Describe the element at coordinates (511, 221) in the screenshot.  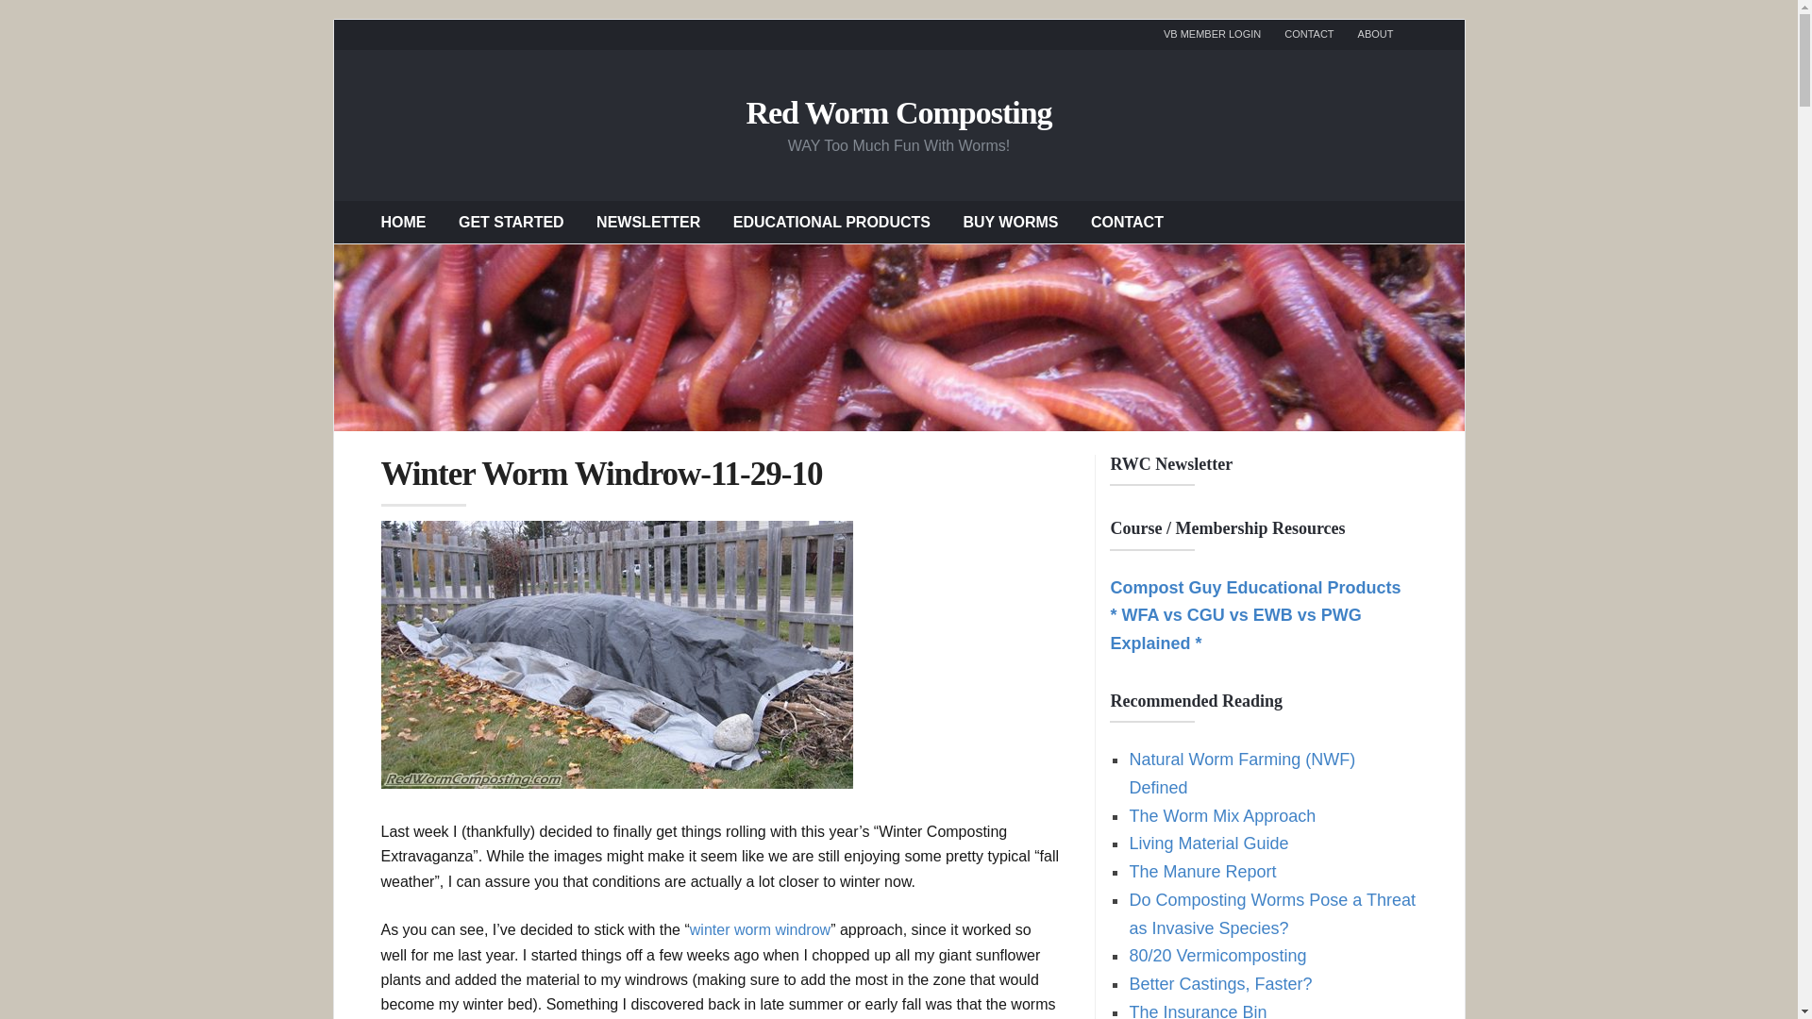
I see `GET STARTED` at that location.